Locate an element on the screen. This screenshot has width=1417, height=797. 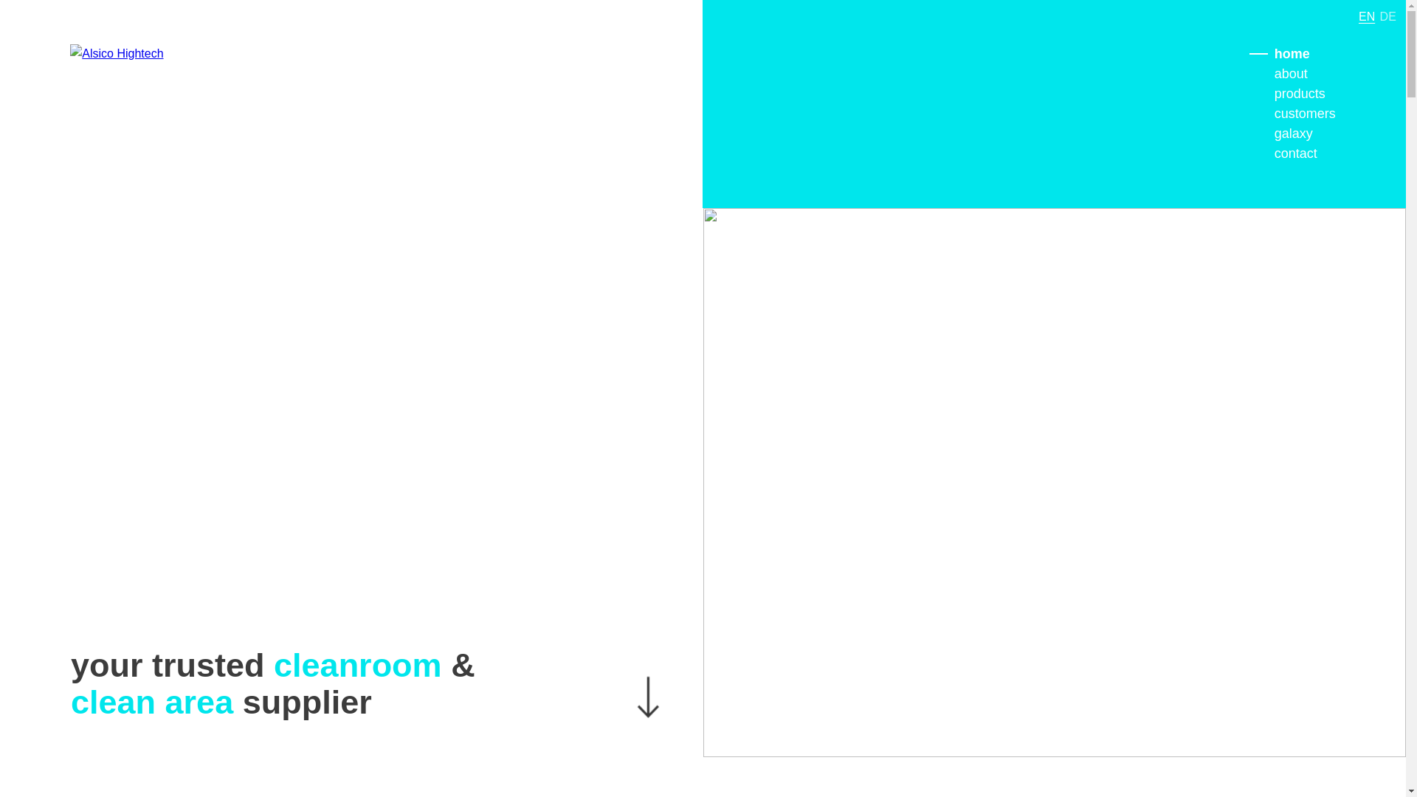
customers is located at coordinates (1305, 114).